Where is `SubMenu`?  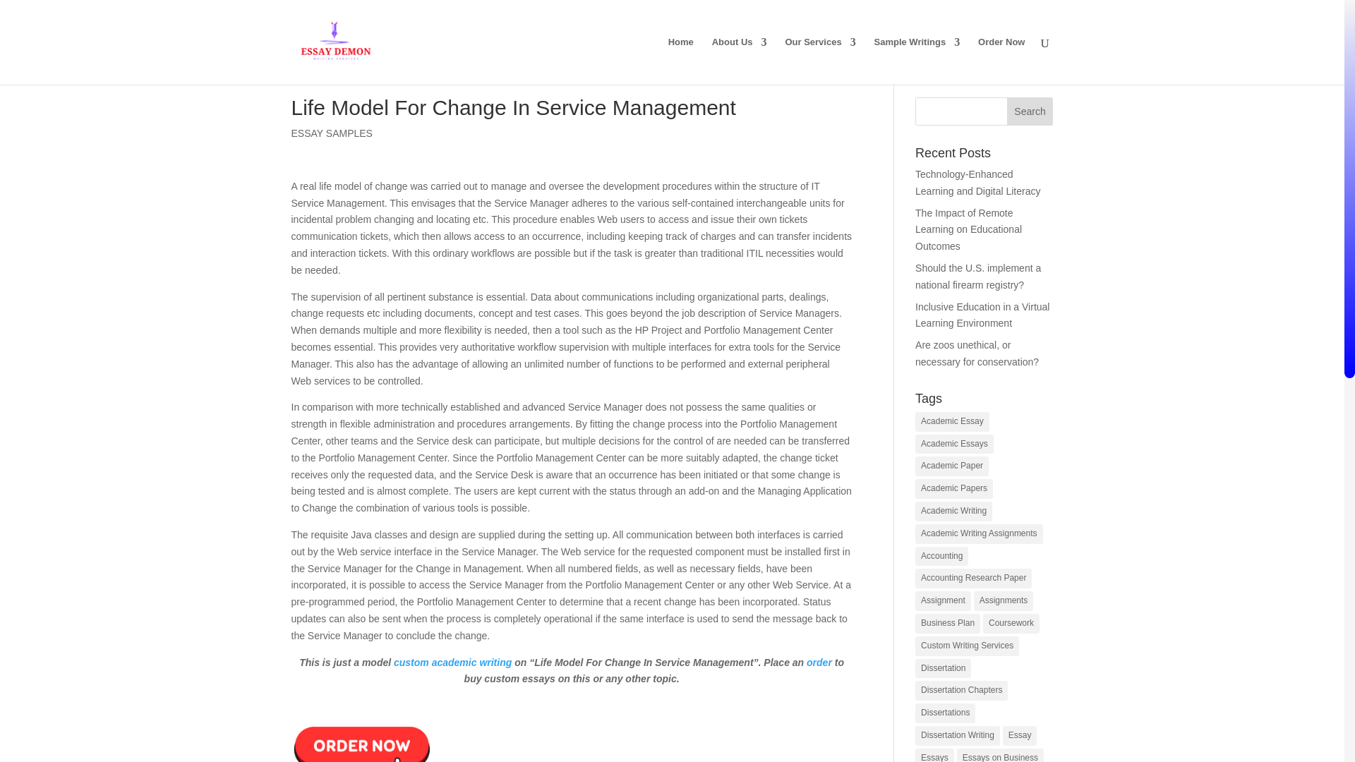
SubMenu is located at coordinates (819, 61).